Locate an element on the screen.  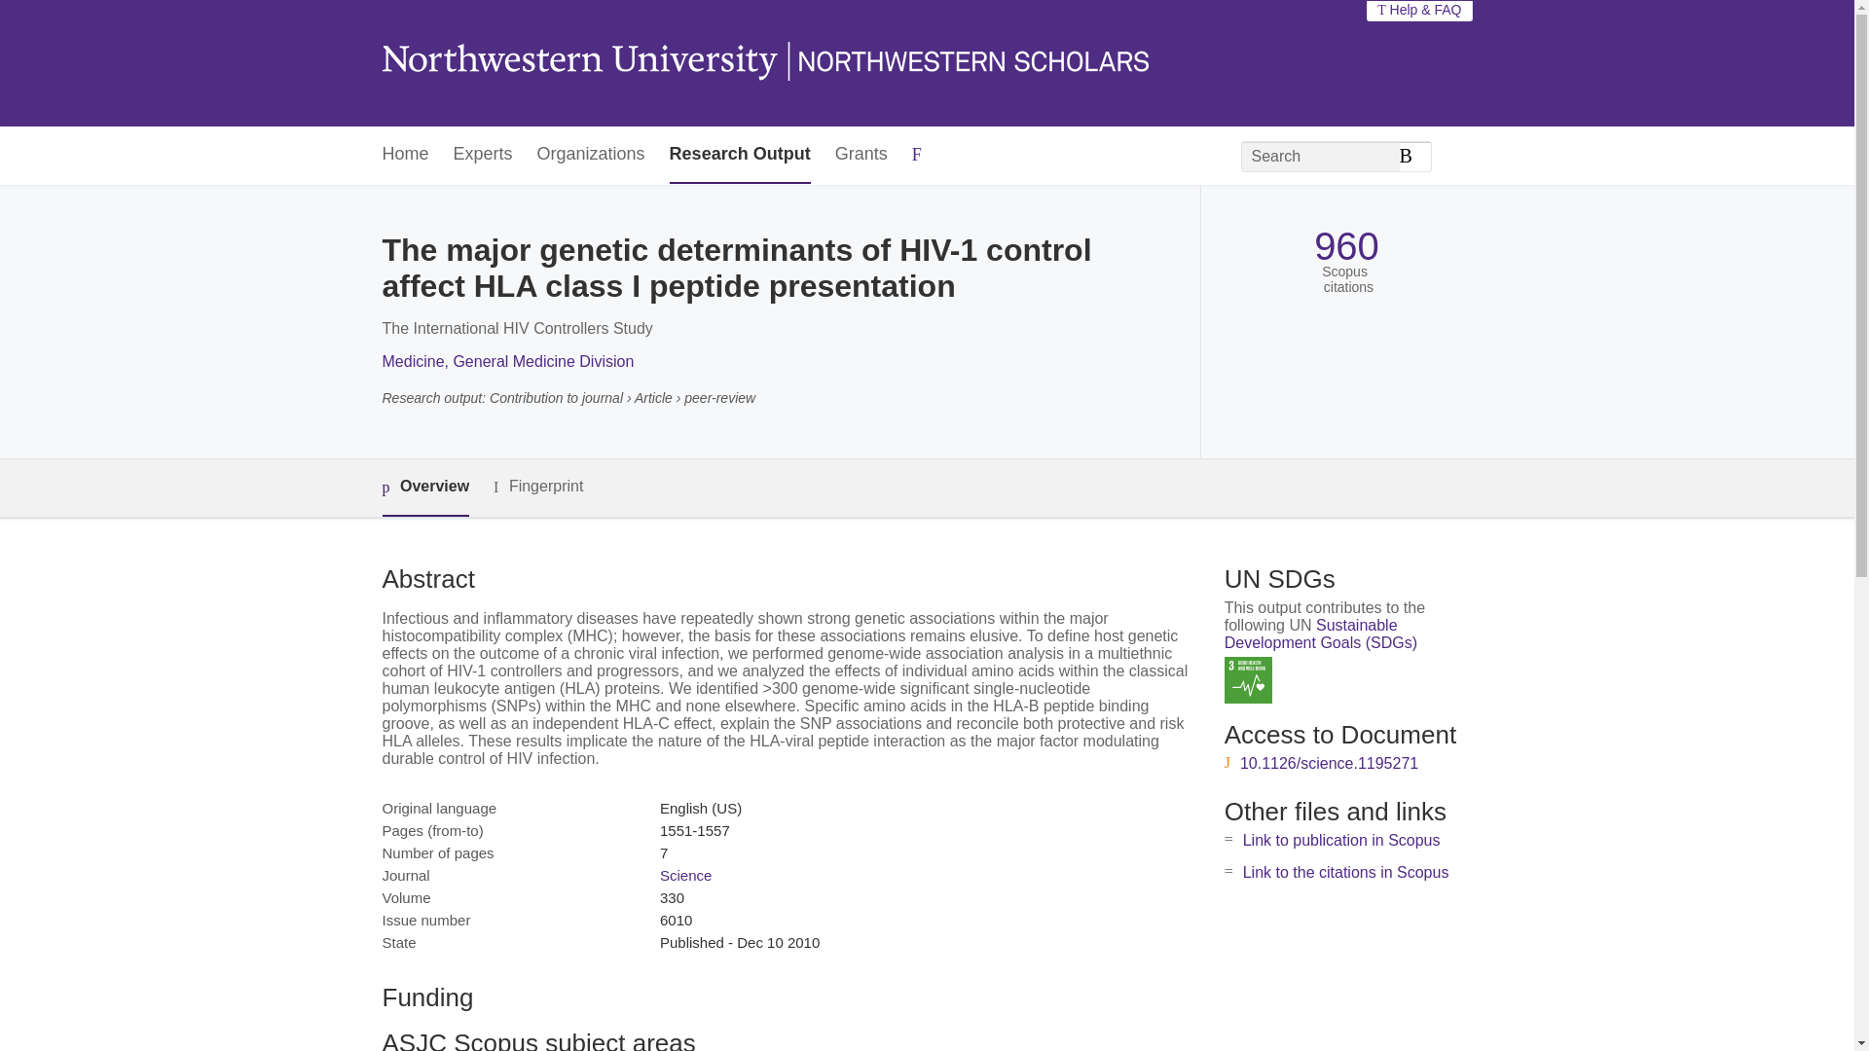
Grants is located at coordinates (861, 155).